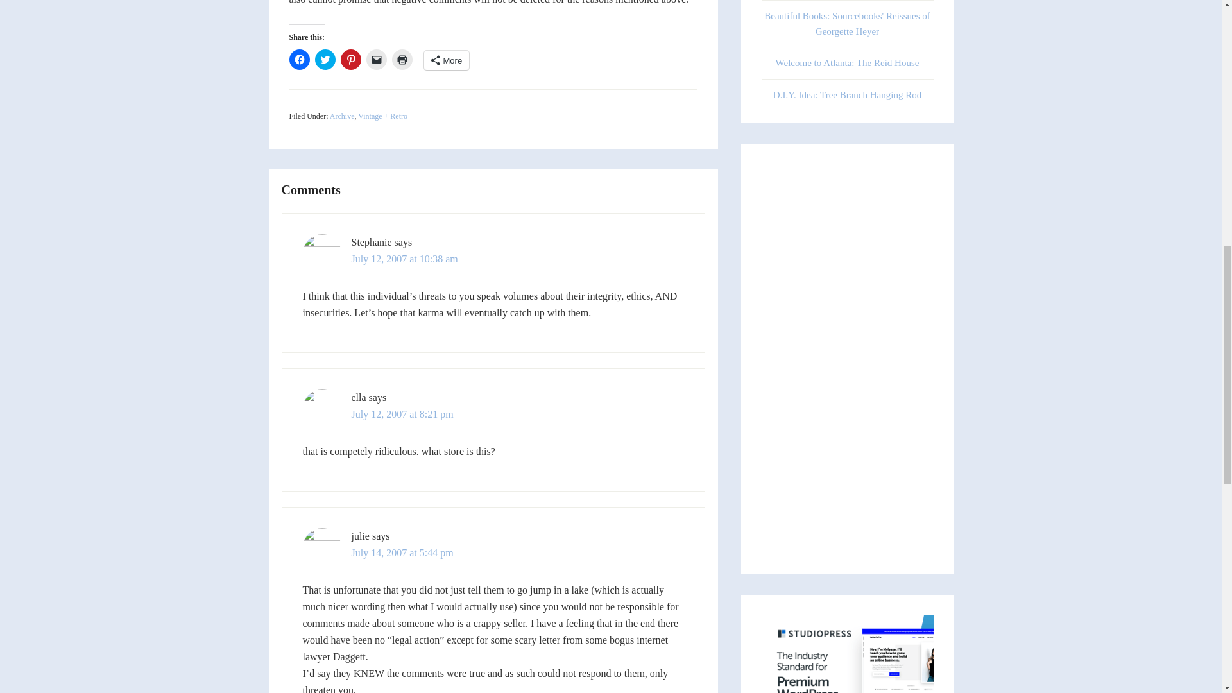  Describe the element at coordinates (350, 59) in the screenshot. I see `Click to share on Pinterest` at that location.